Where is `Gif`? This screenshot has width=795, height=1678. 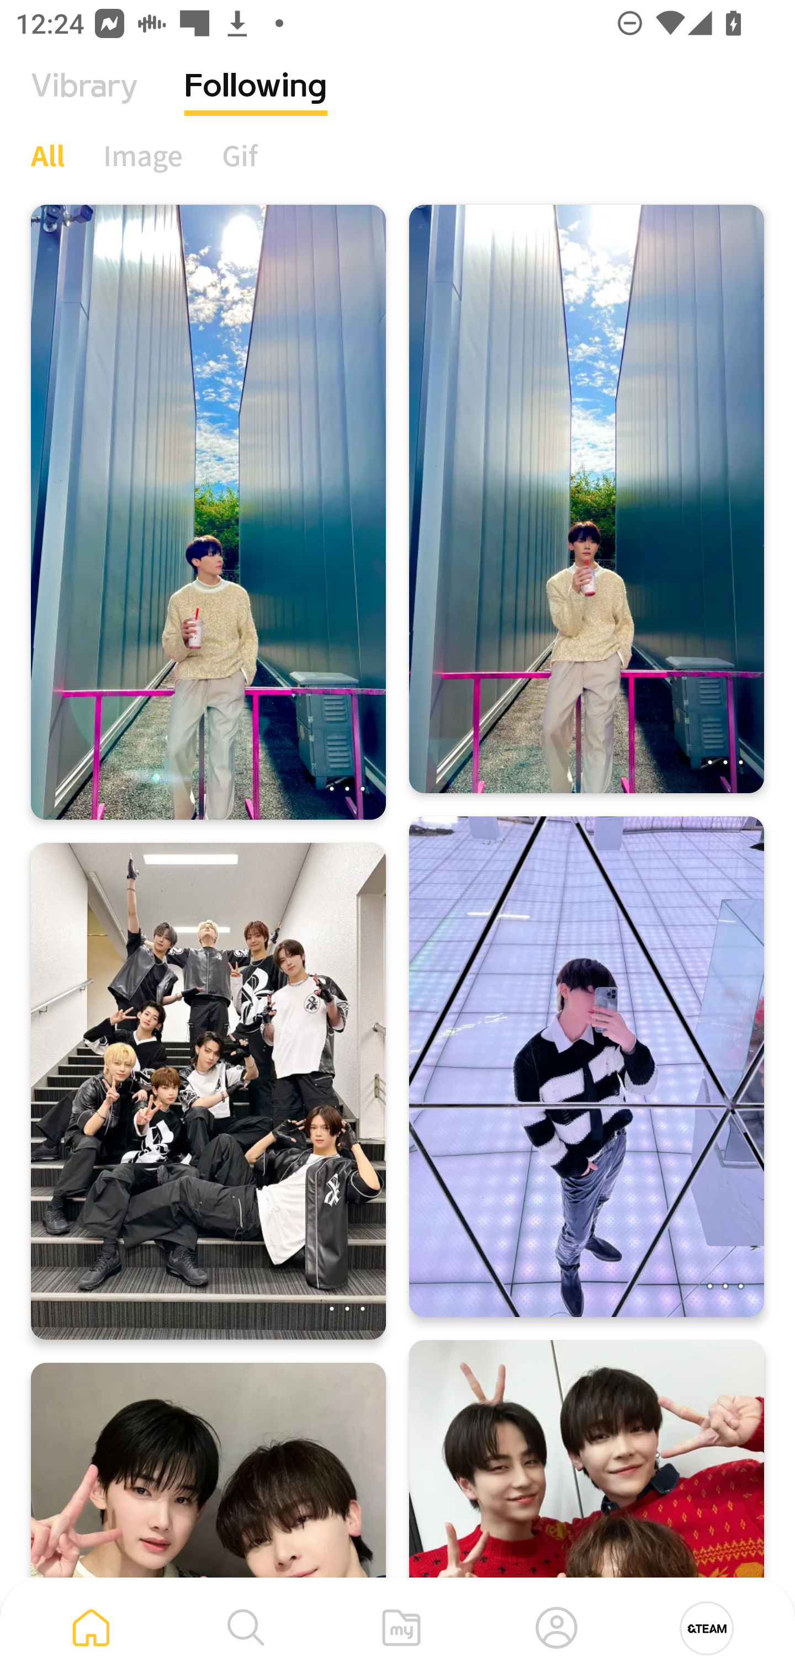
Gif is located at coordinates (240, 155).